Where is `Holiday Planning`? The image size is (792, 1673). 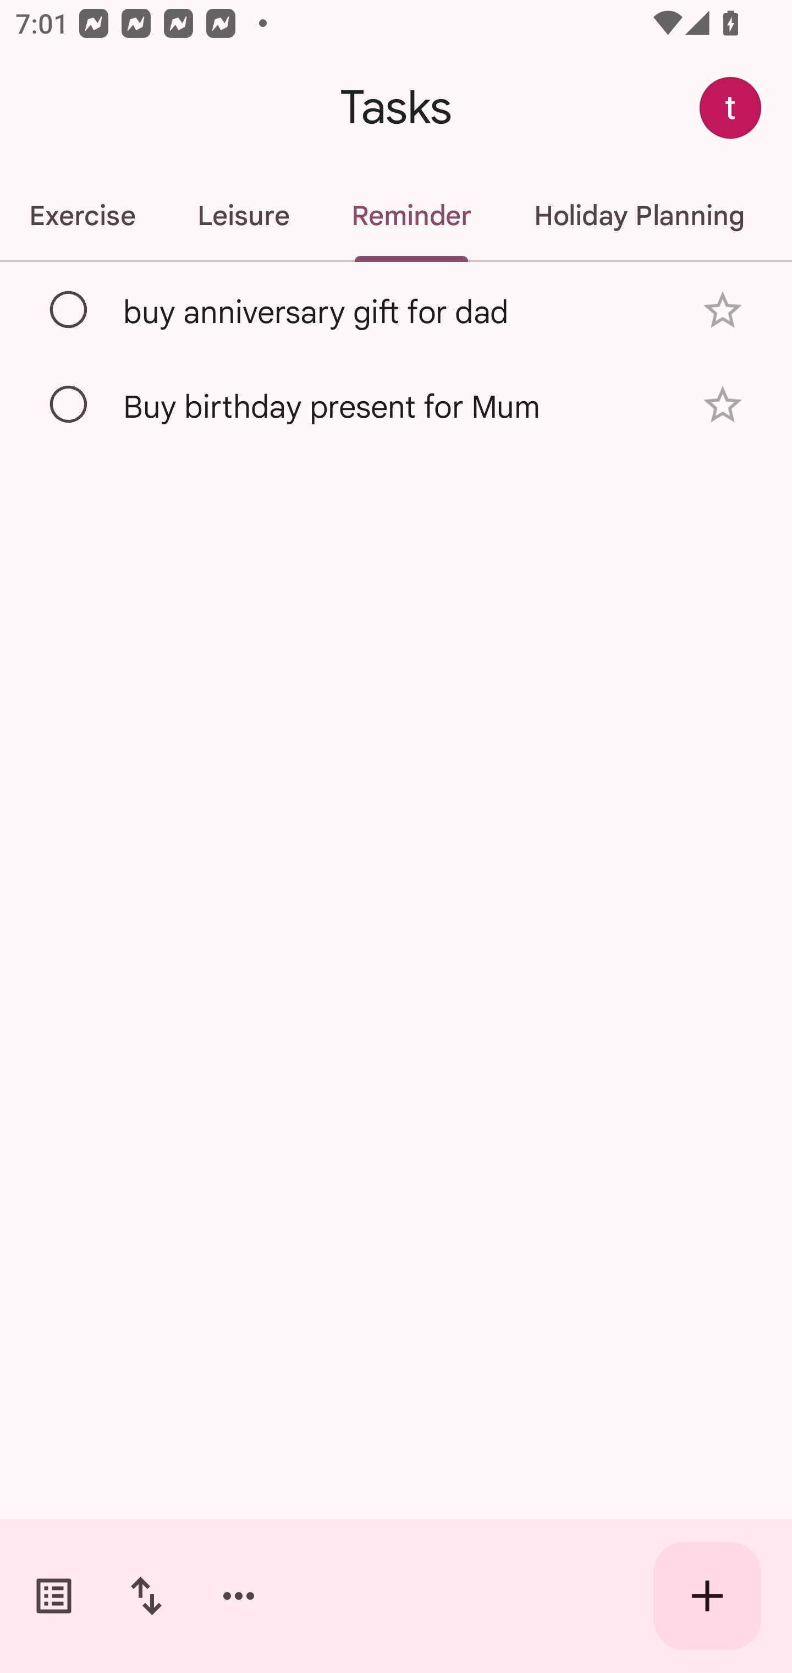 Holiday Planning is located at coordinates (639, 216).